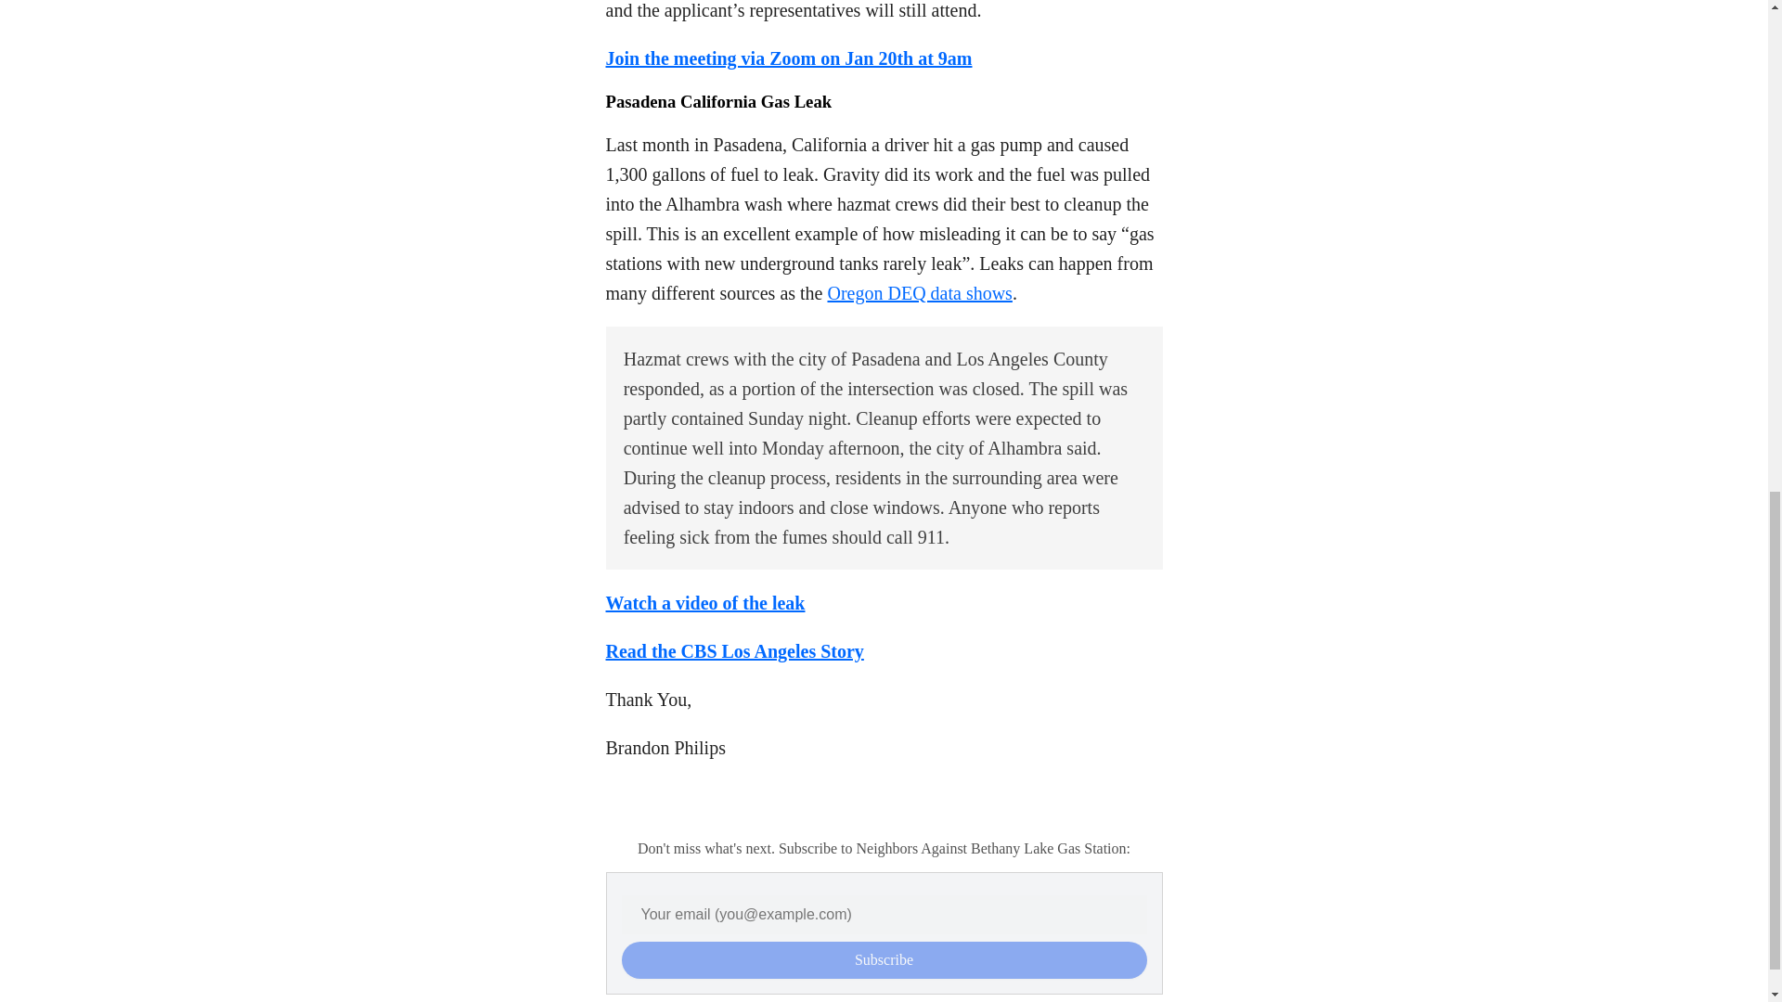 Image resolution: width=1782 pixels, height=1002 pixels. Describe the element at coordinates (733, 651) in the screenshot. I see `Read the CBS Los Angeles Story` at that location.